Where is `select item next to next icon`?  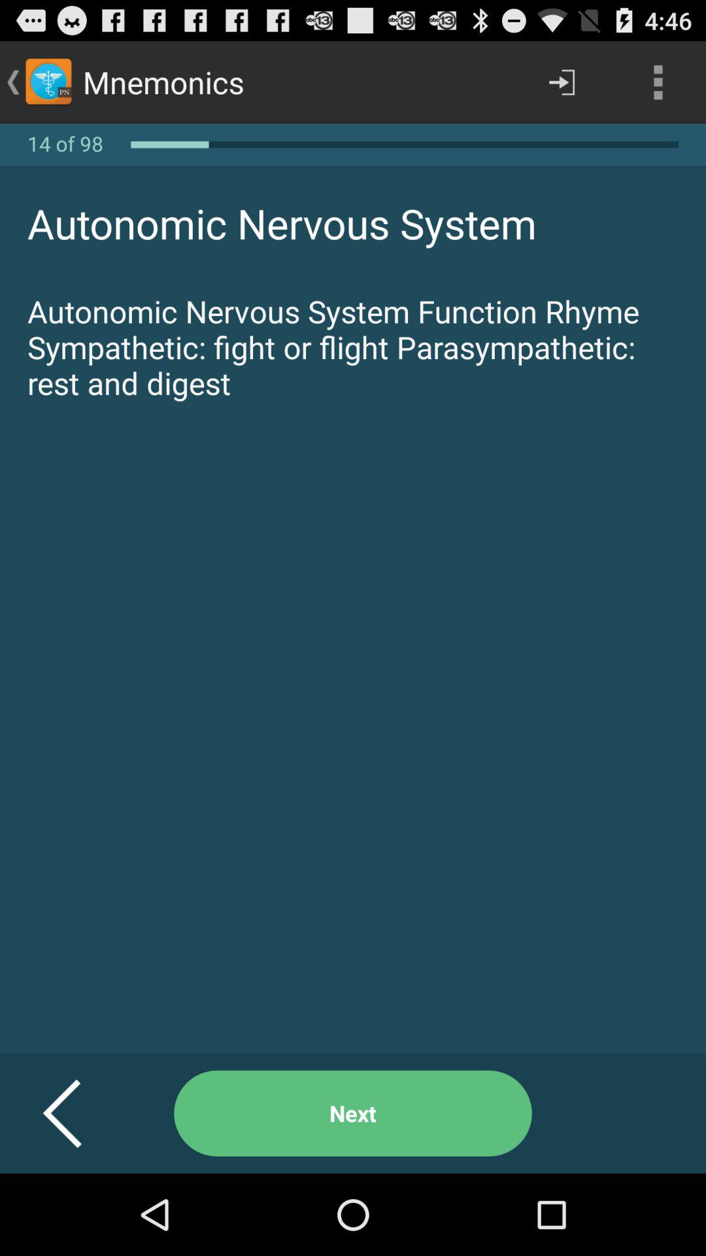
select item next to next icon is located at coordinates (78, 1113).